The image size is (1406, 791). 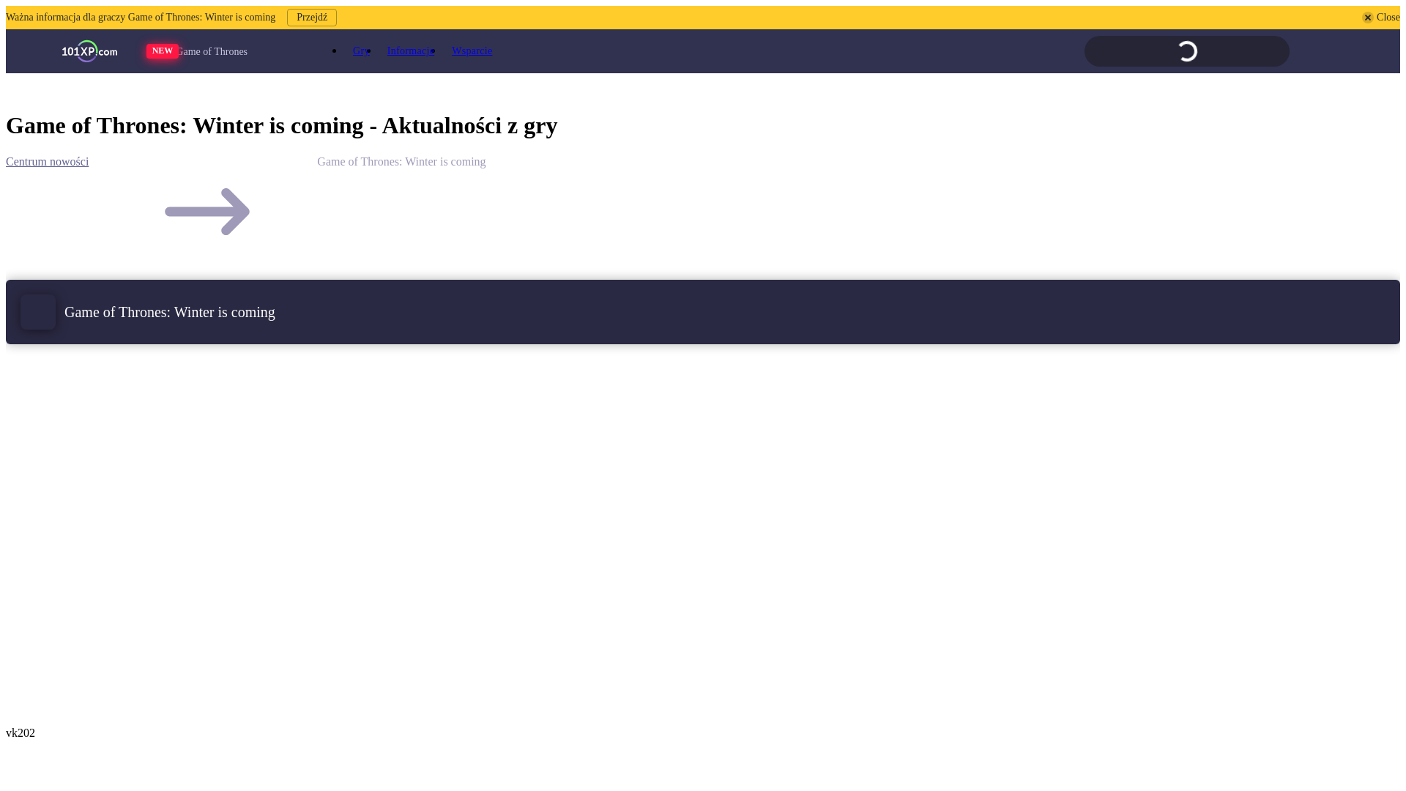 What do you see at coordinates (472, 51) in the screenshot?
I see `Wsparcie` at bounding box center [472, 51].